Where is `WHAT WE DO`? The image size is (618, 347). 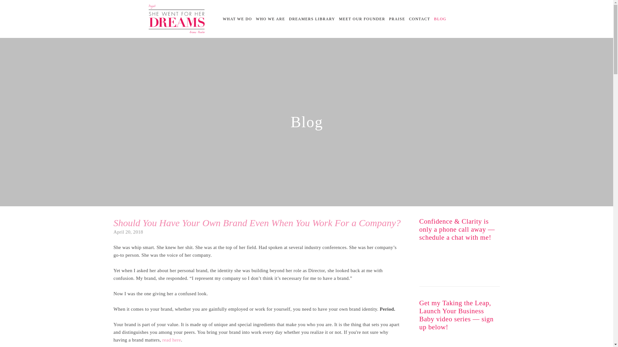
WHAT WE DO is located at coordinates (237, 19).